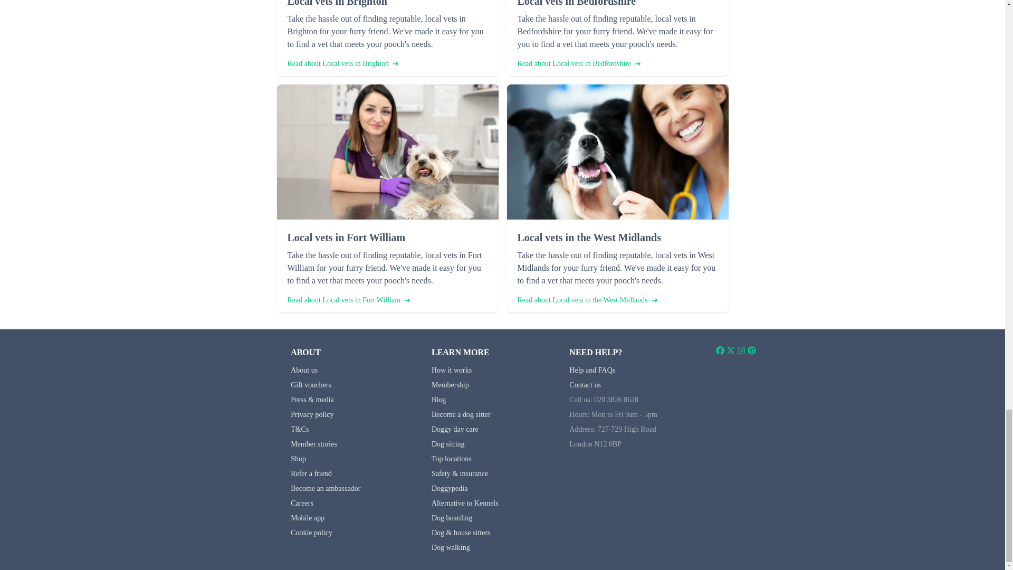 The height and width of the screenshot is (570, 1013). What do you see at coordinates (311, 385) in the screenshot?
I see `Gift vouchers` at bounding box center [311, 385].